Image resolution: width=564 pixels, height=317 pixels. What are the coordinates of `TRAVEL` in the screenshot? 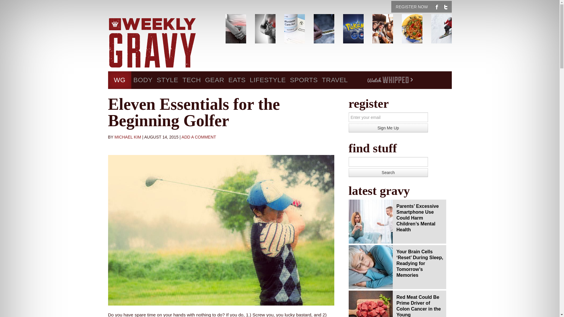 It's located at (335, 80).